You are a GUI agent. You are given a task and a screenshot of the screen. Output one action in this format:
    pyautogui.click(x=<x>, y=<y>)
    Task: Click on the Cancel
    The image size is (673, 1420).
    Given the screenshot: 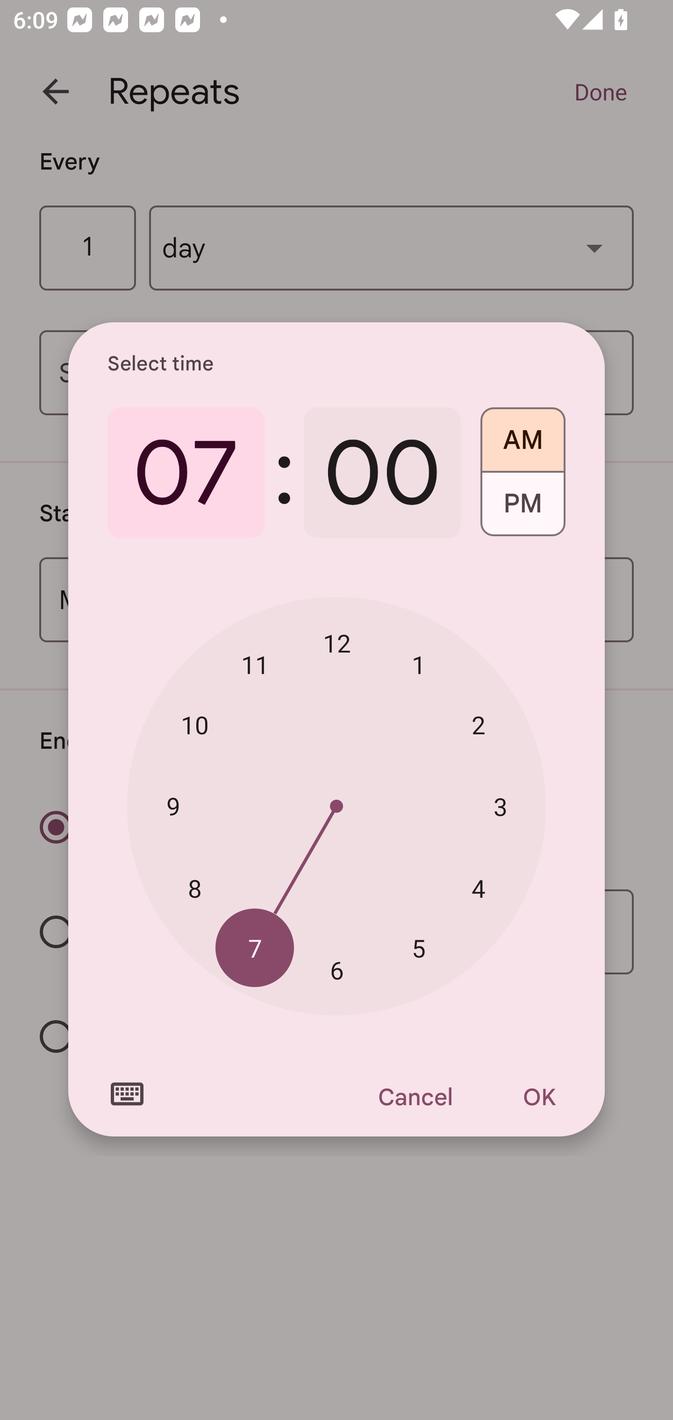 What is the action you would take?
    pyautogui.click(x=415, y=1097)
    